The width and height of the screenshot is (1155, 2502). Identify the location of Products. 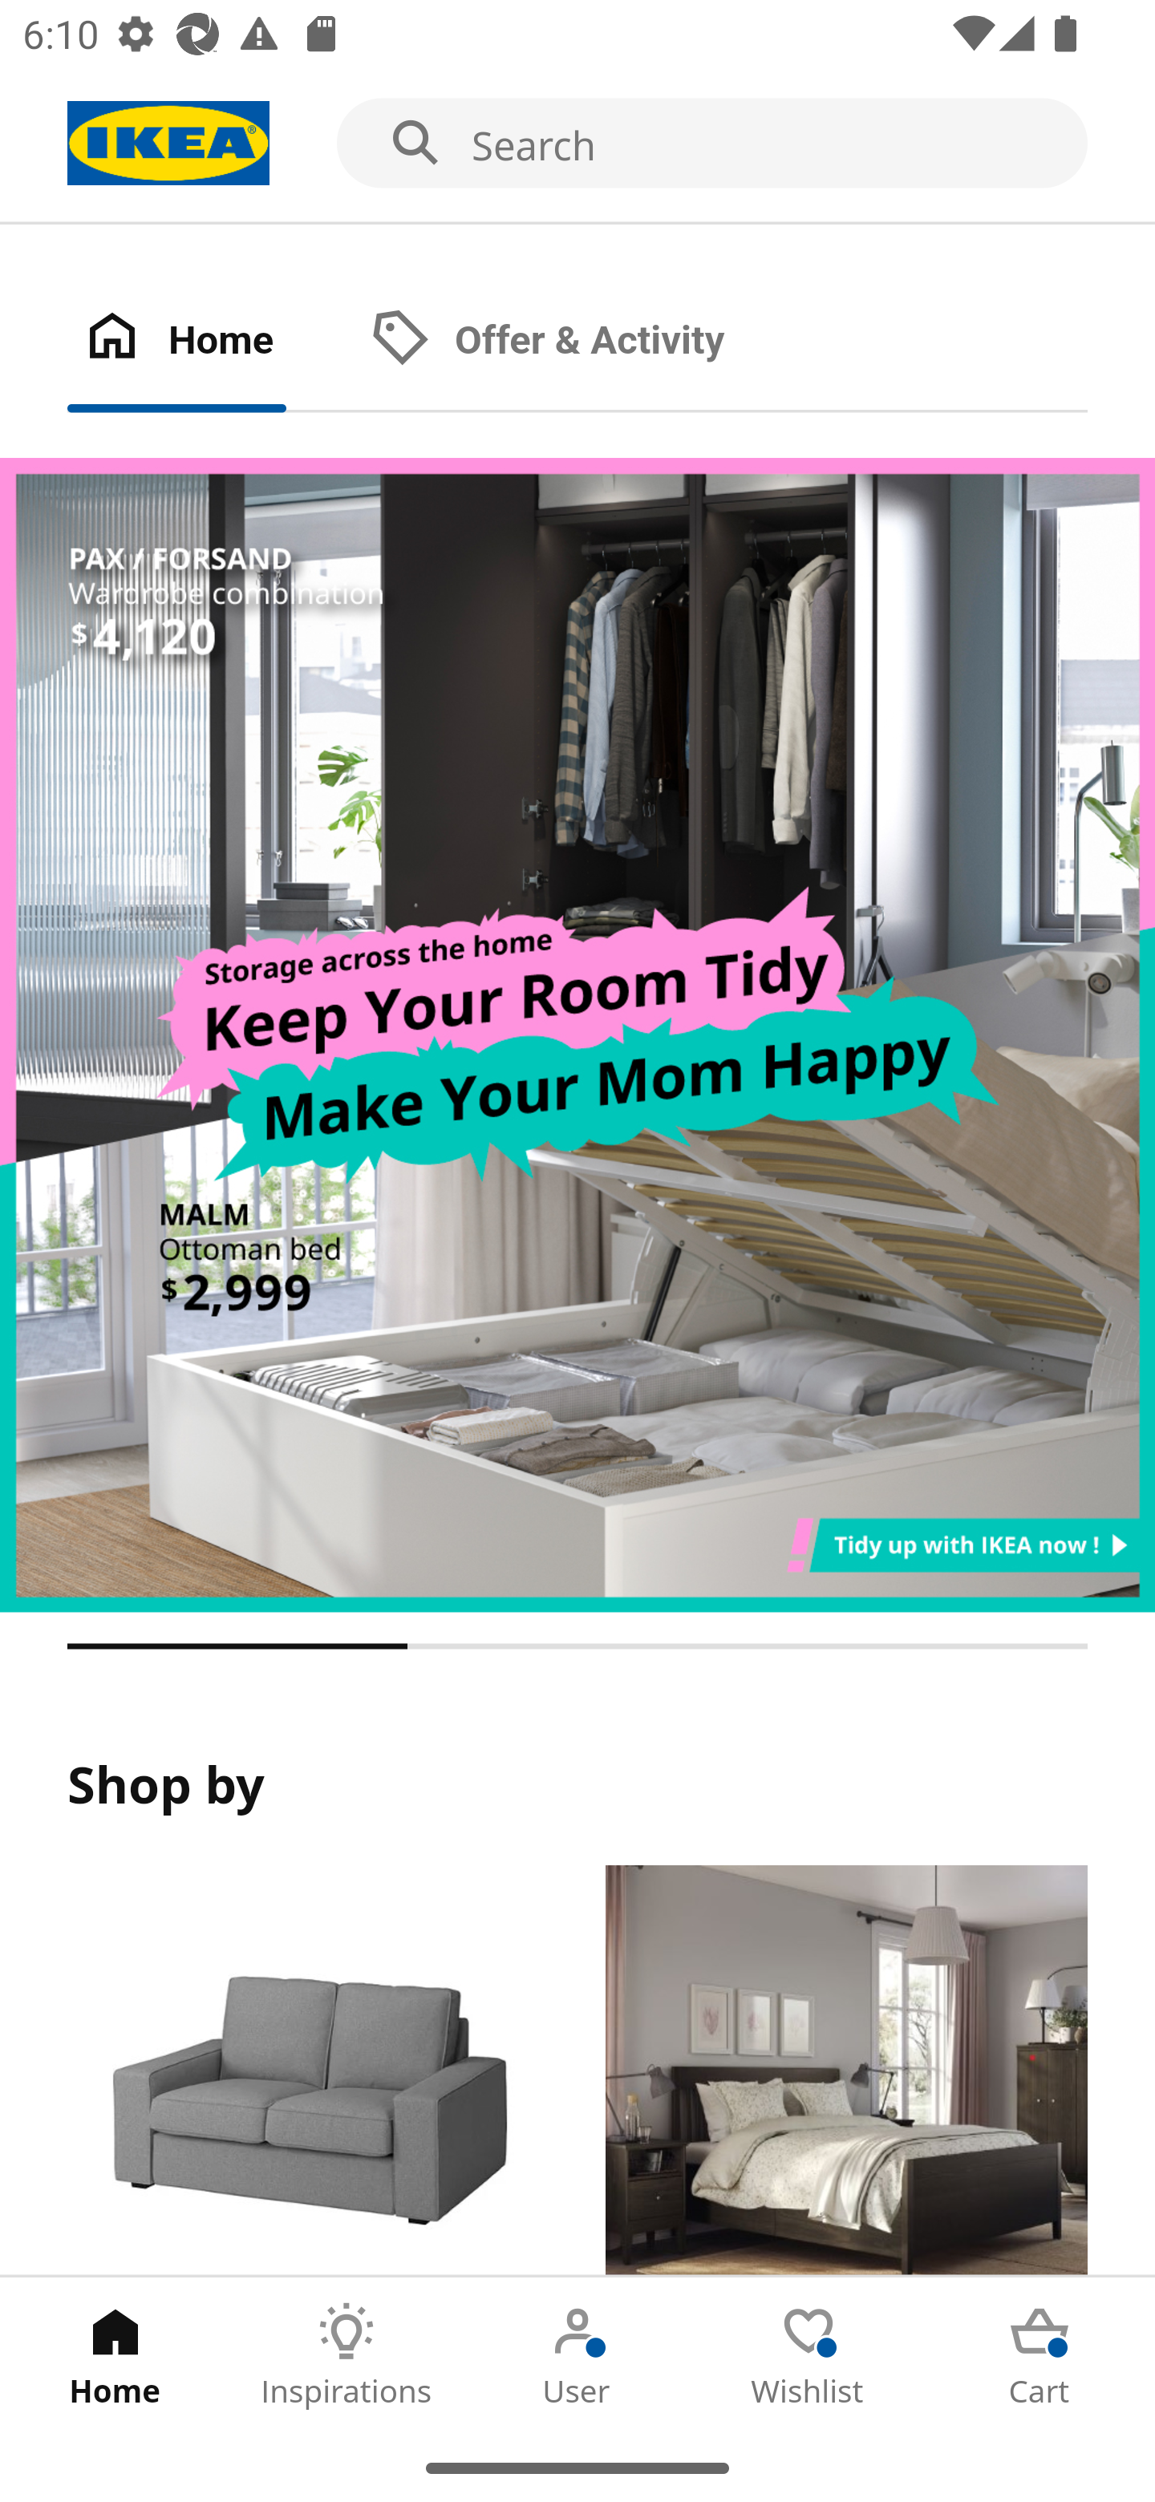
(308, 2071).